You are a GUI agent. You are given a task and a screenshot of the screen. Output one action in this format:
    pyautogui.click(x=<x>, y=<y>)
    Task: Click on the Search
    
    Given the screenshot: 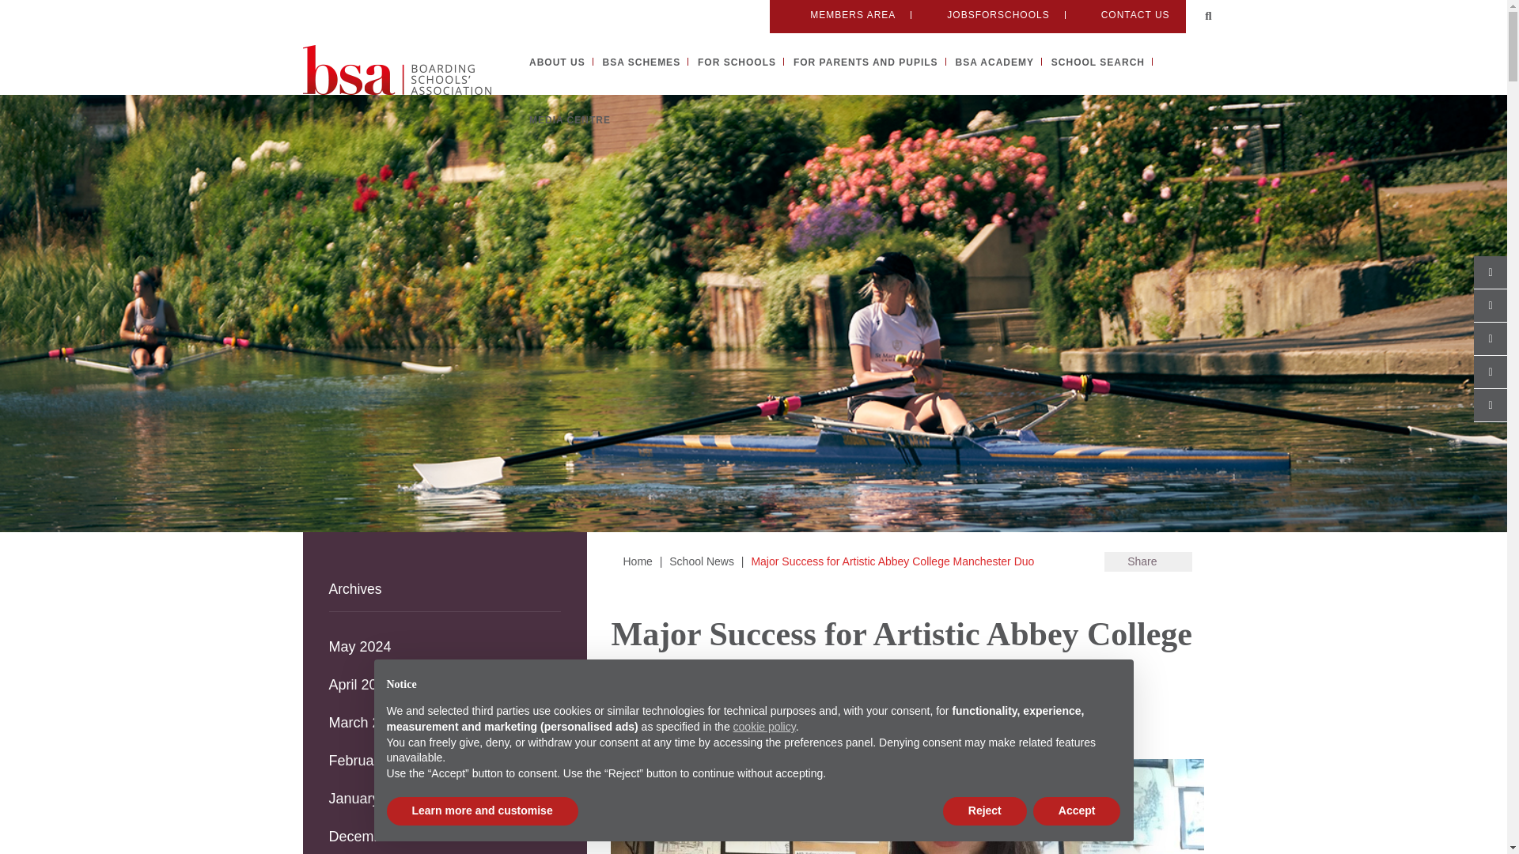 What is the action you would take?
    pyautogui.click(x=1209, y=16)
    